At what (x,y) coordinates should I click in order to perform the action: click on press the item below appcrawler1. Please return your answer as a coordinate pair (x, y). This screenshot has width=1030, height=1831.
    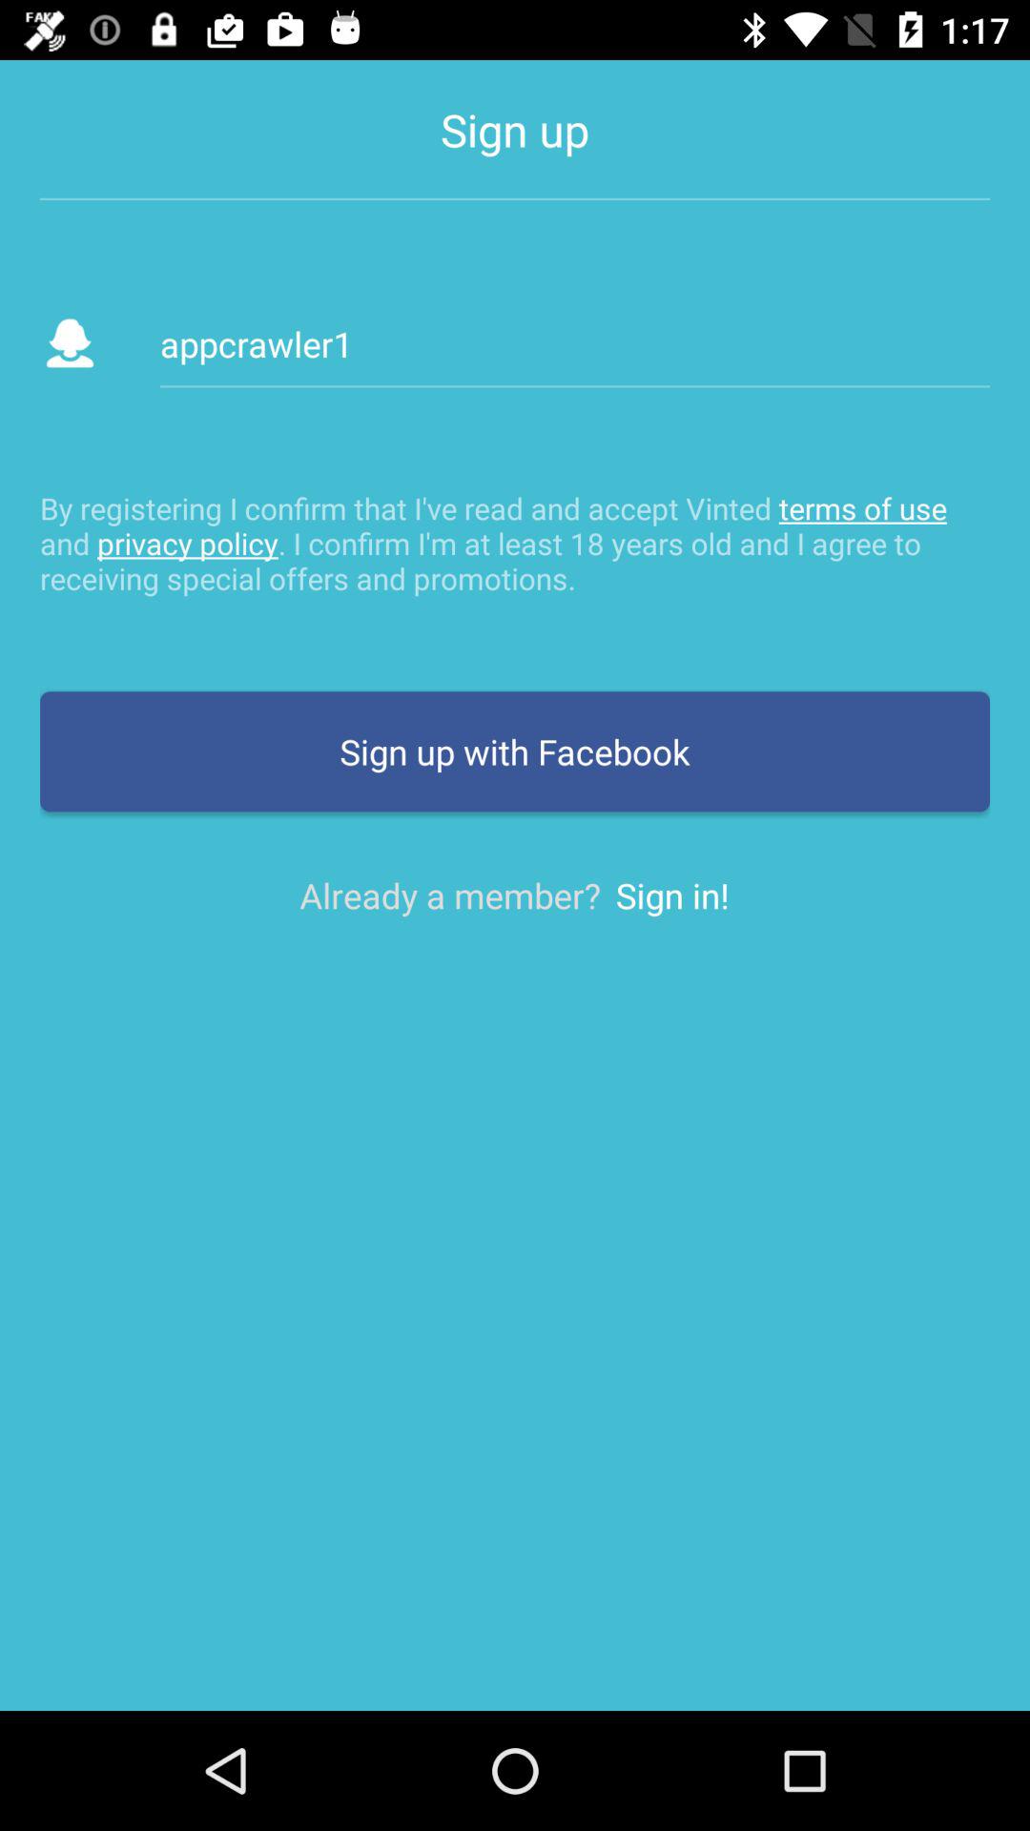
    Looking at the image, I should click on (515, 543).